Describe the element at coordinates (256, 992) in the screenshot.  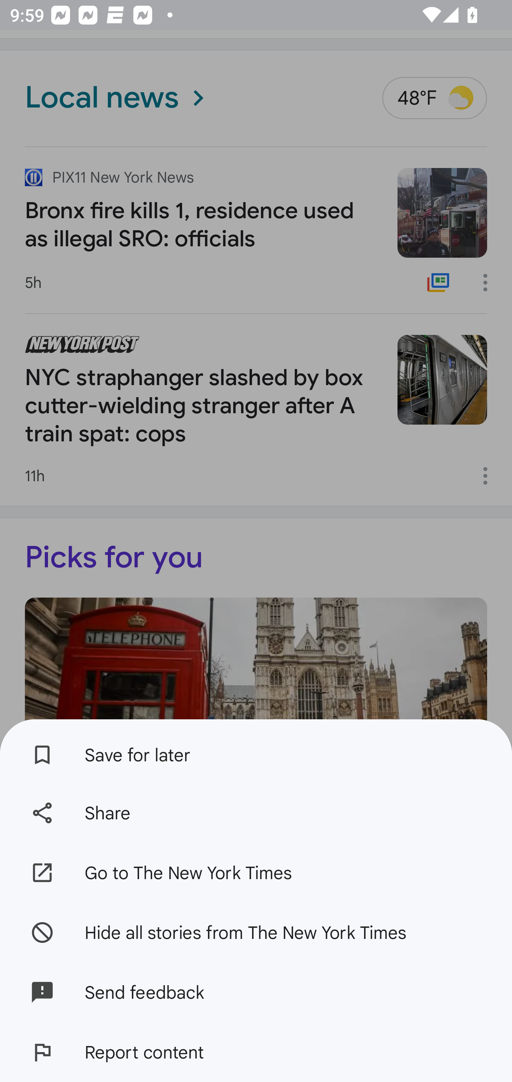
I see `Send feedback` at that location.